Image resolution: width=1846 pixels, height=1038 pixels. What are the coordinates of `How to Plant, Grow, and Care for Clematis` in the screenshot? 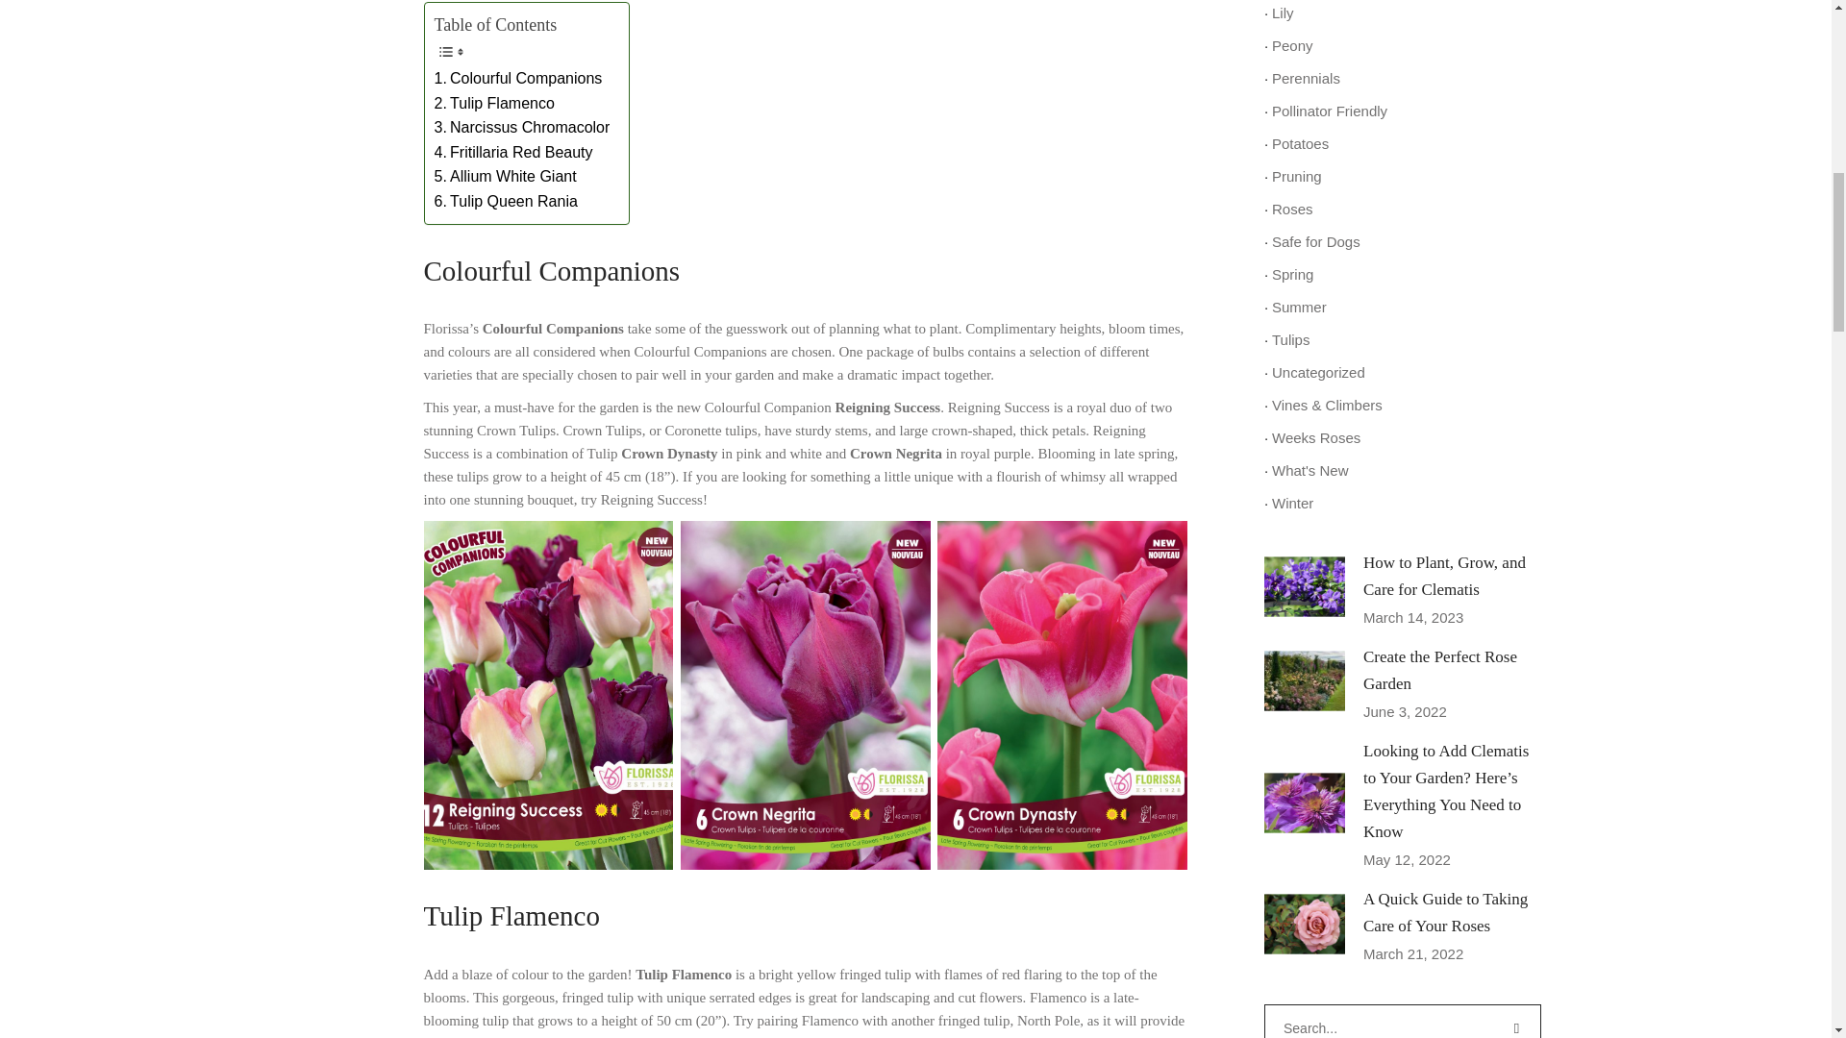 It's located at (1305, 586).